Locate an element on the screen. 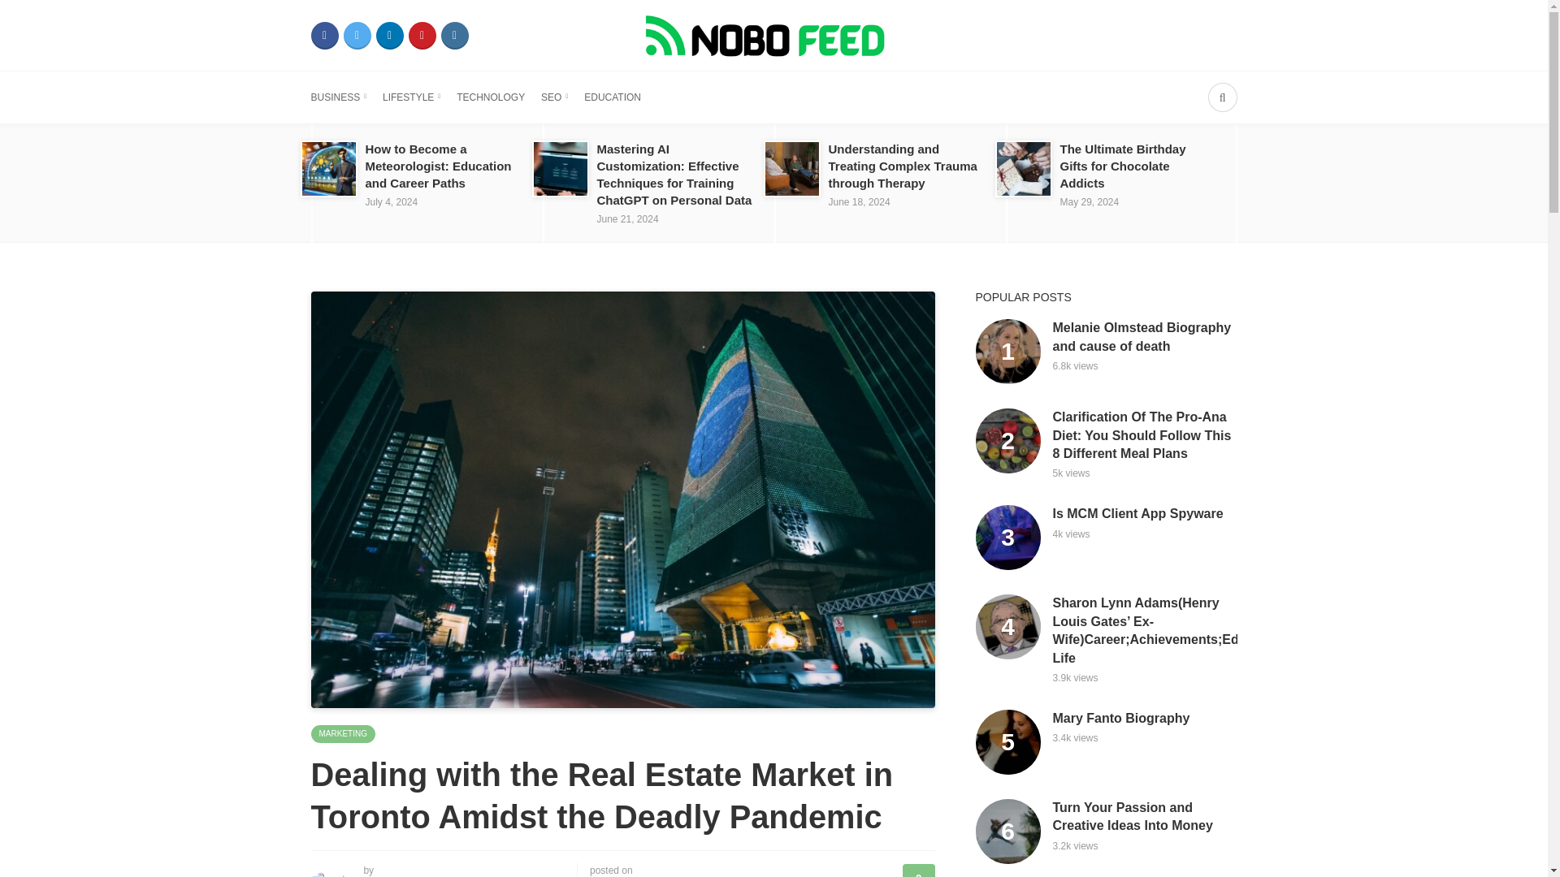 Image resolution: width=1560 pixels, height=877 pixels. June 18, 2024 is located at coordinates (860, 201).